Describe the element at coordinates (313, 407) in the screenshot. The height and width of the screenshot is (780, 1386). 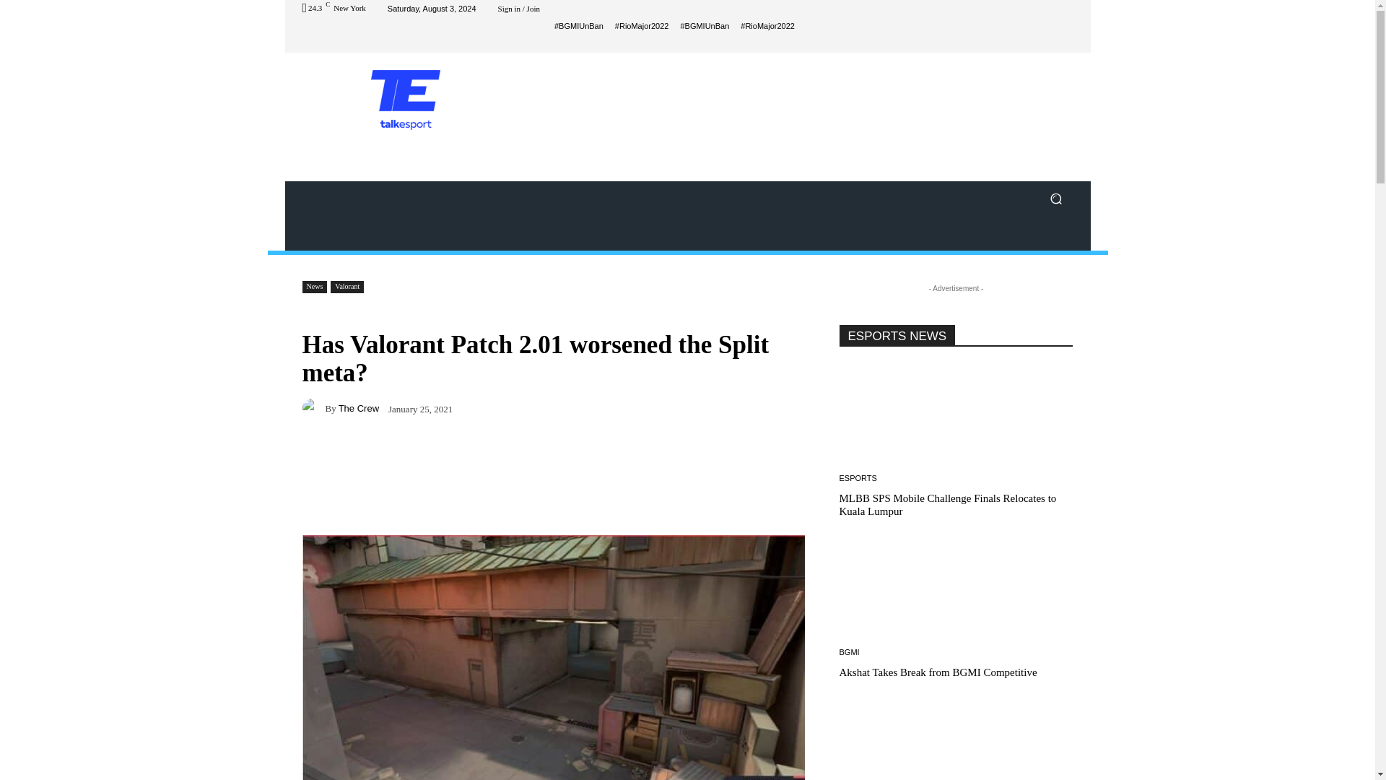
I see `The Crew` at that location.